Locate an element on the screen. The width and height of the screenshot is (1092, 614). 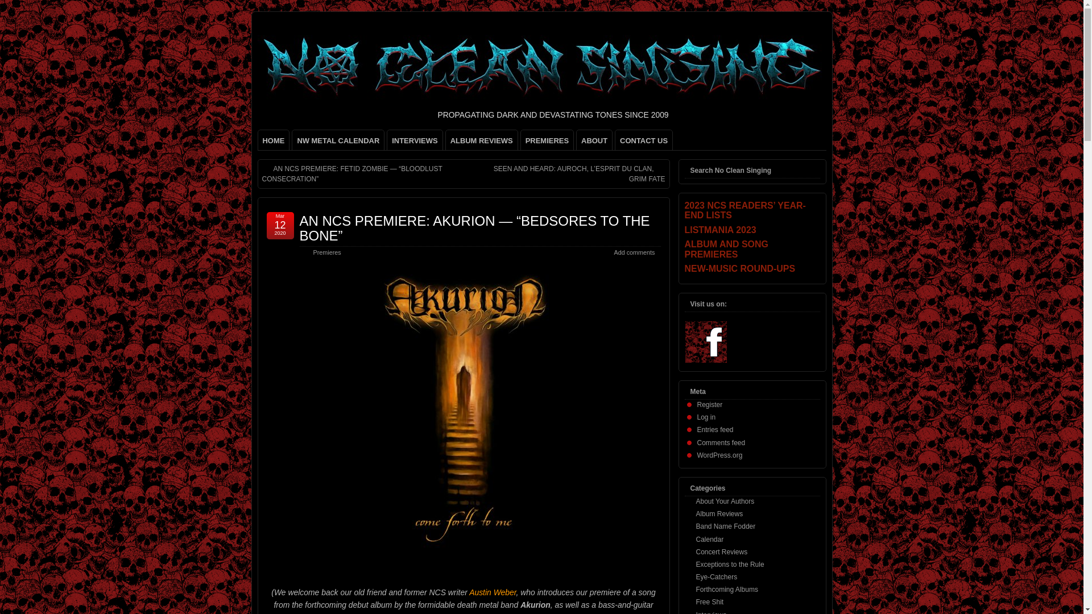
NW METAL CALENDAR is located at coordinates (338, 140).